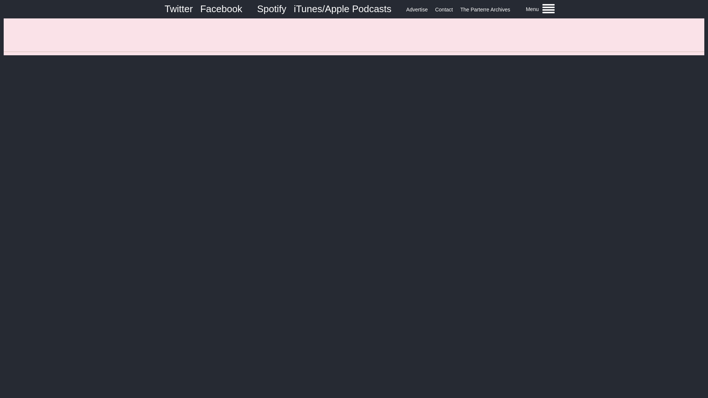  What do you see at coordinates (485, 10) in the screenshot?
I see `The Parterre Archives` at bounding box center [485, 10].